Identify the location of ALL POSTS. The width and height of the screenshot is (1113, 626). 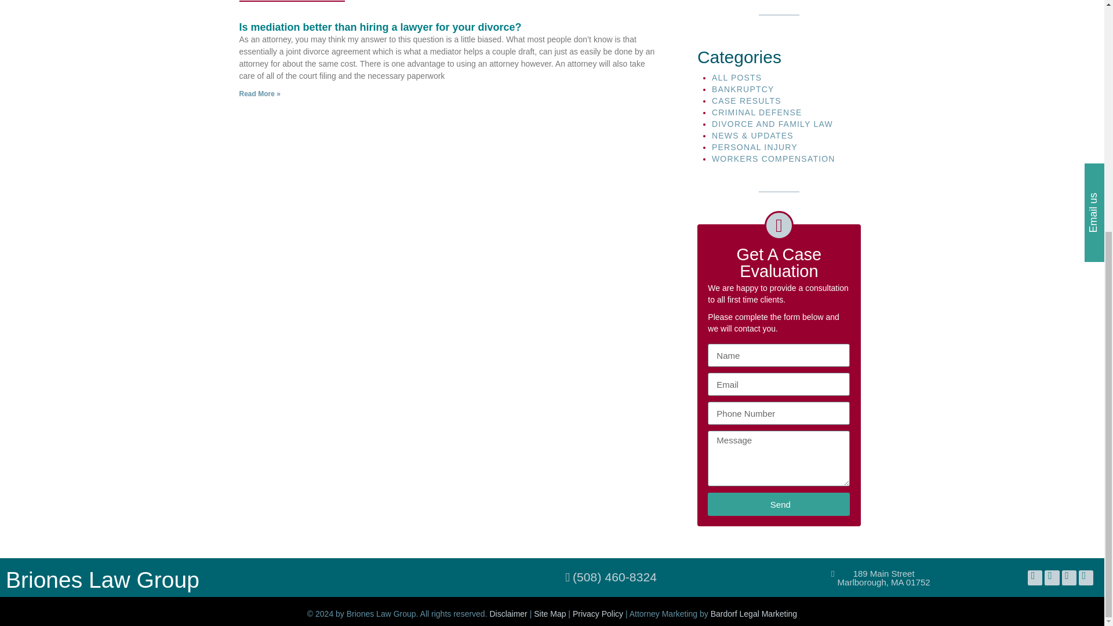
(737, 78).